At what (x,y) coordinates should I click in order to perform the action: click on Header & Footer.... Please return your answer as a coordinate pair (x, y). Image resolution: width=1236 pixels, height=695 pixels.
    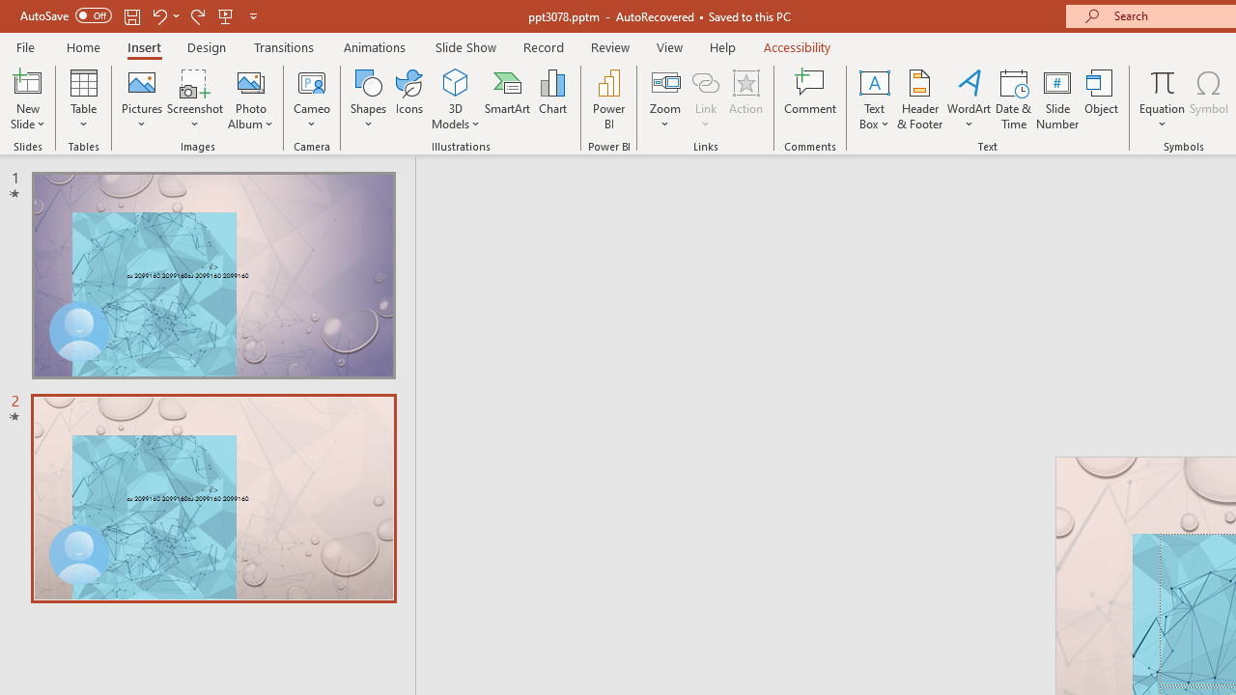
    Looking at the image, I should click on (919, 98).